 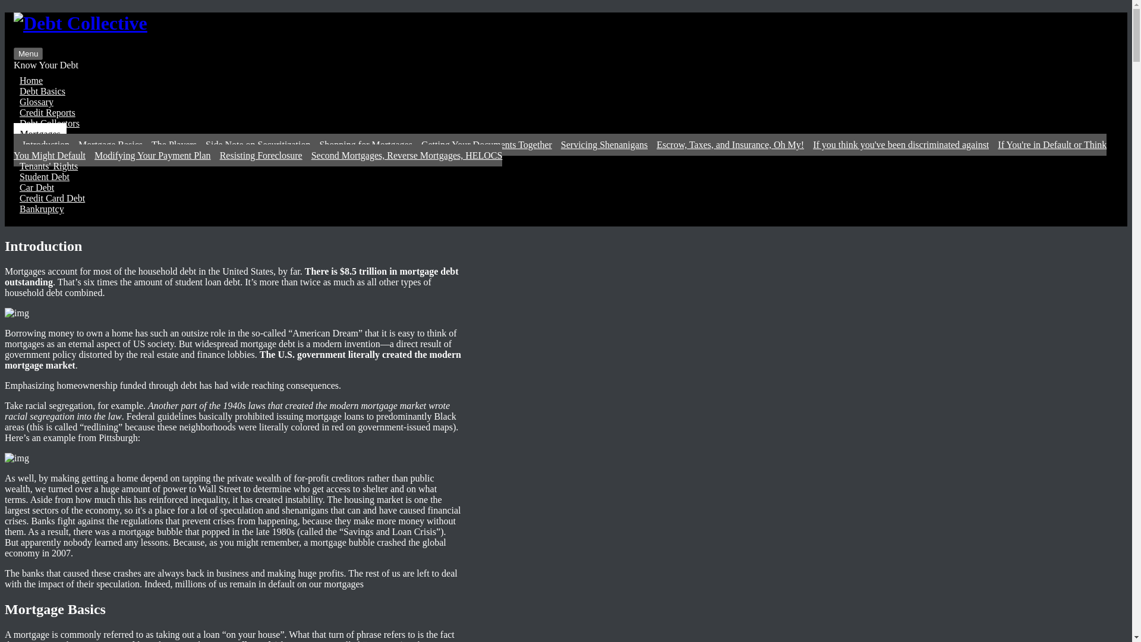 I want to click on Debt Collectors, so click(x=50, y=123).